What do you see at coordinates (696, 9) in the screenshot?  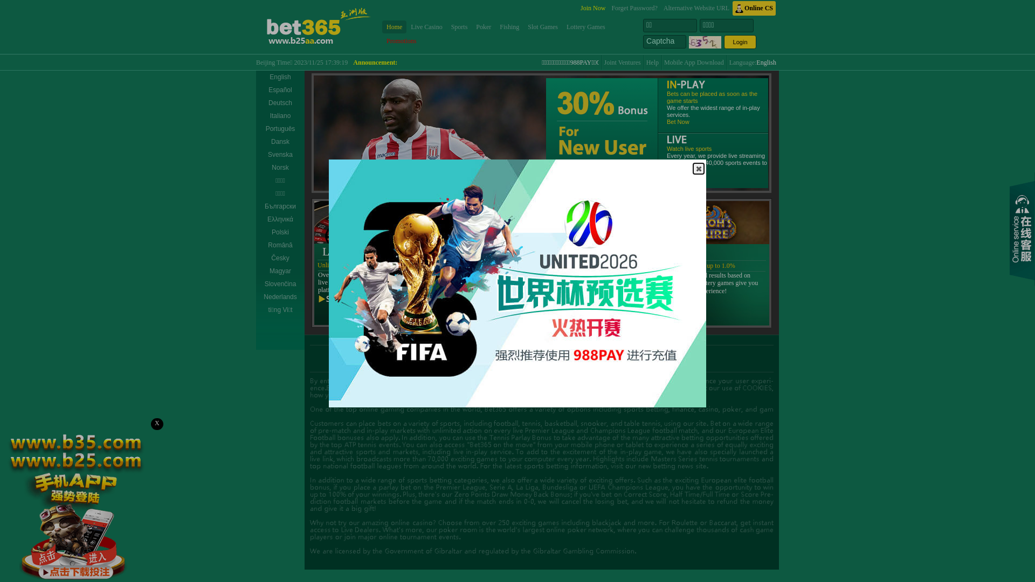 I see `Alternative Website URL` at bounding box center [696, 9].